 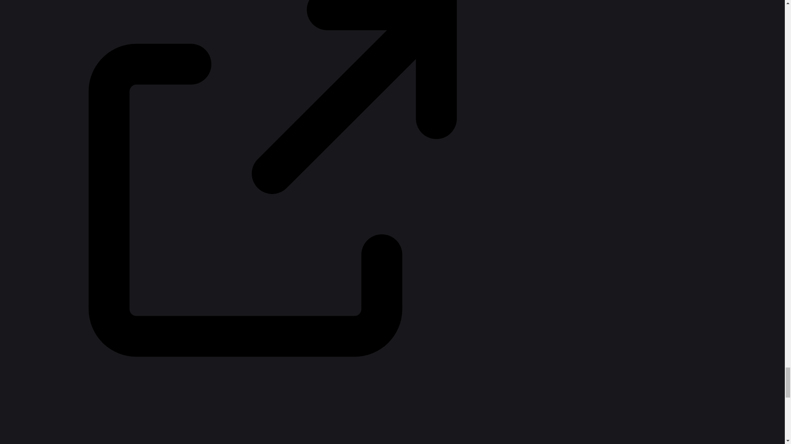 I want to click on Jump to the last post, so click(x=732, y=275).